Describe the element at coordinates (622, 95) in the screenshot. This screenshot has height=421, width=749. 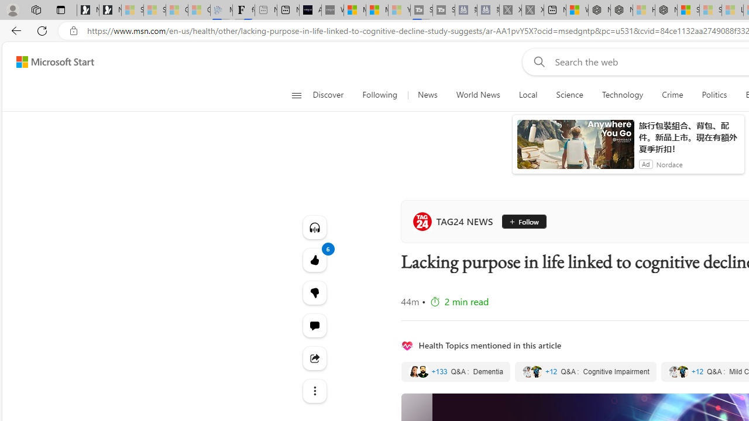
I see `Technology` at that location.